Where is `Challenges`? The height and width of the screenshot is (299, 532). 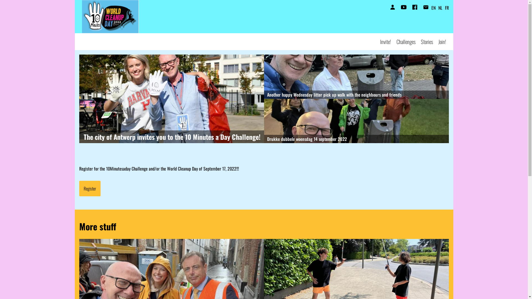
Challenges is located at coordinates (406, 42).